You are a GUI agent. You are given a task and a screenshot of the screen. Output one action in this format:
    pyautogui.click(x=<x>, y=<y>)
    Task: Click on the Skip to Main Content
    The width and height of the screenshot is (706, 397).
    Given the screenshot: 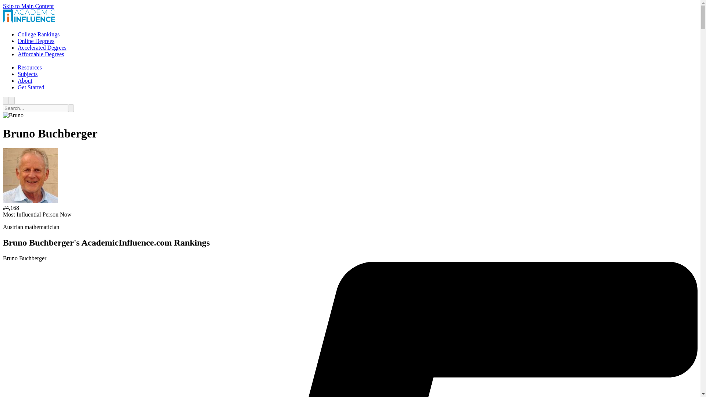 What is the action you would take?
    pyautogui.click(x=28, y=6)
    